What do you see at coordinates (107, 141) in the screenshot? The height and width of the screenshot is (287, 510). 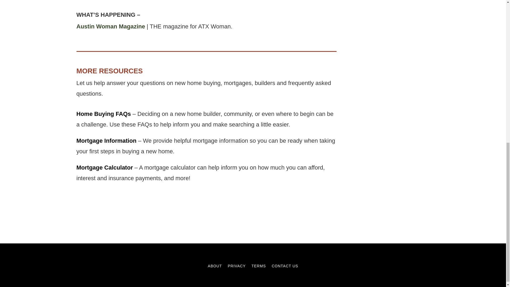 I see `Mortgage Information` at bounding box center [107, 141].